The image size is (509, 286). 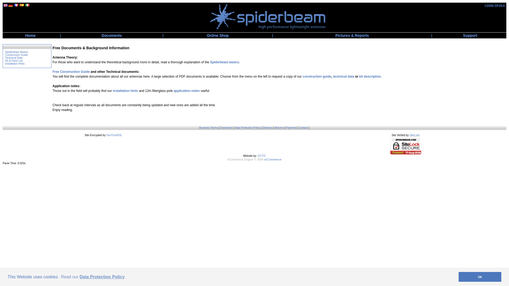 What do you see at coordinates (470, 35) in the screenshot?
I see `Support` at bounding box center [470, 35].